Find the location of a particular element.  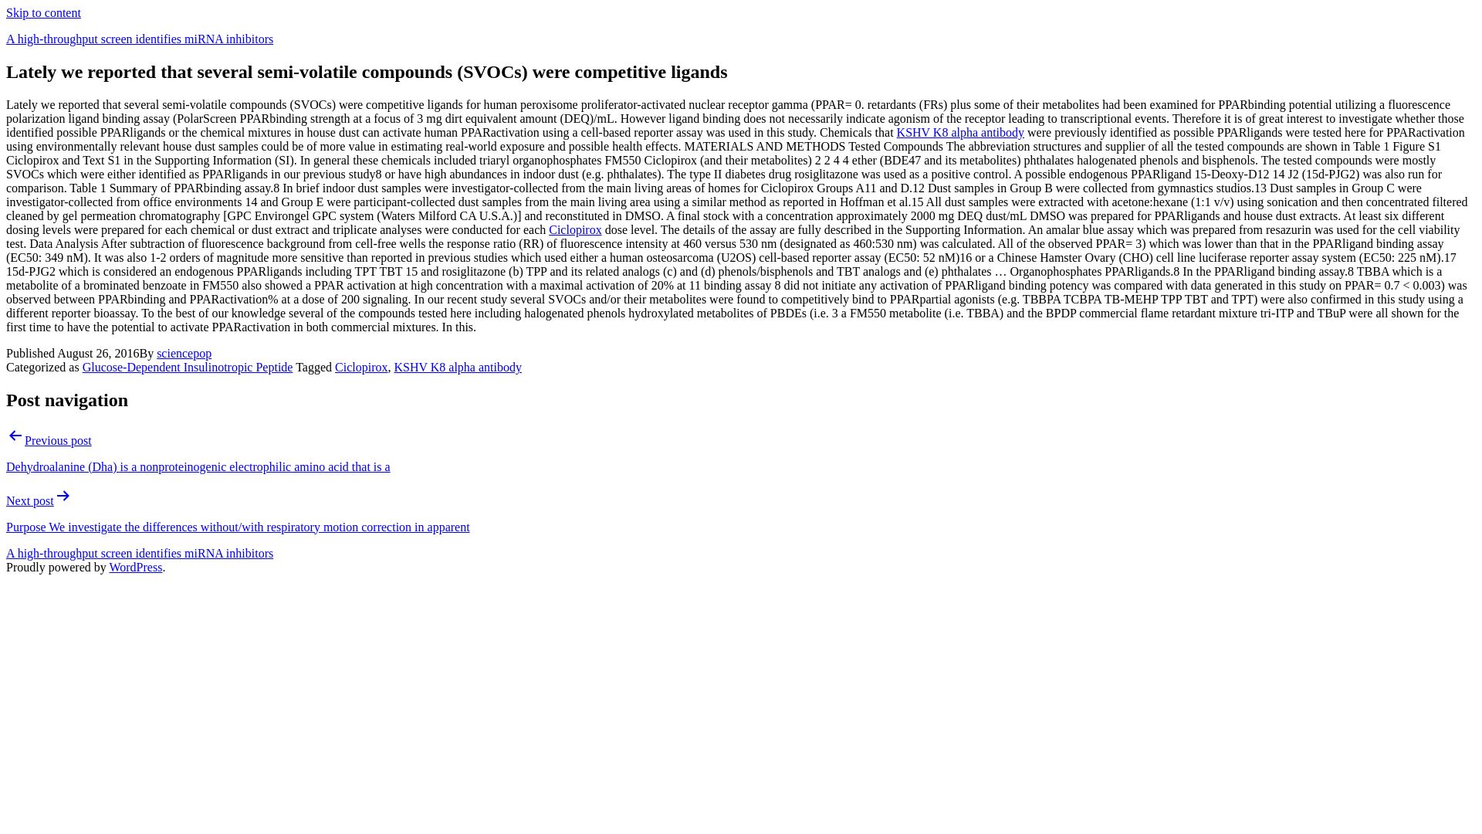

Skip to content is located at coordinates (43, 12).